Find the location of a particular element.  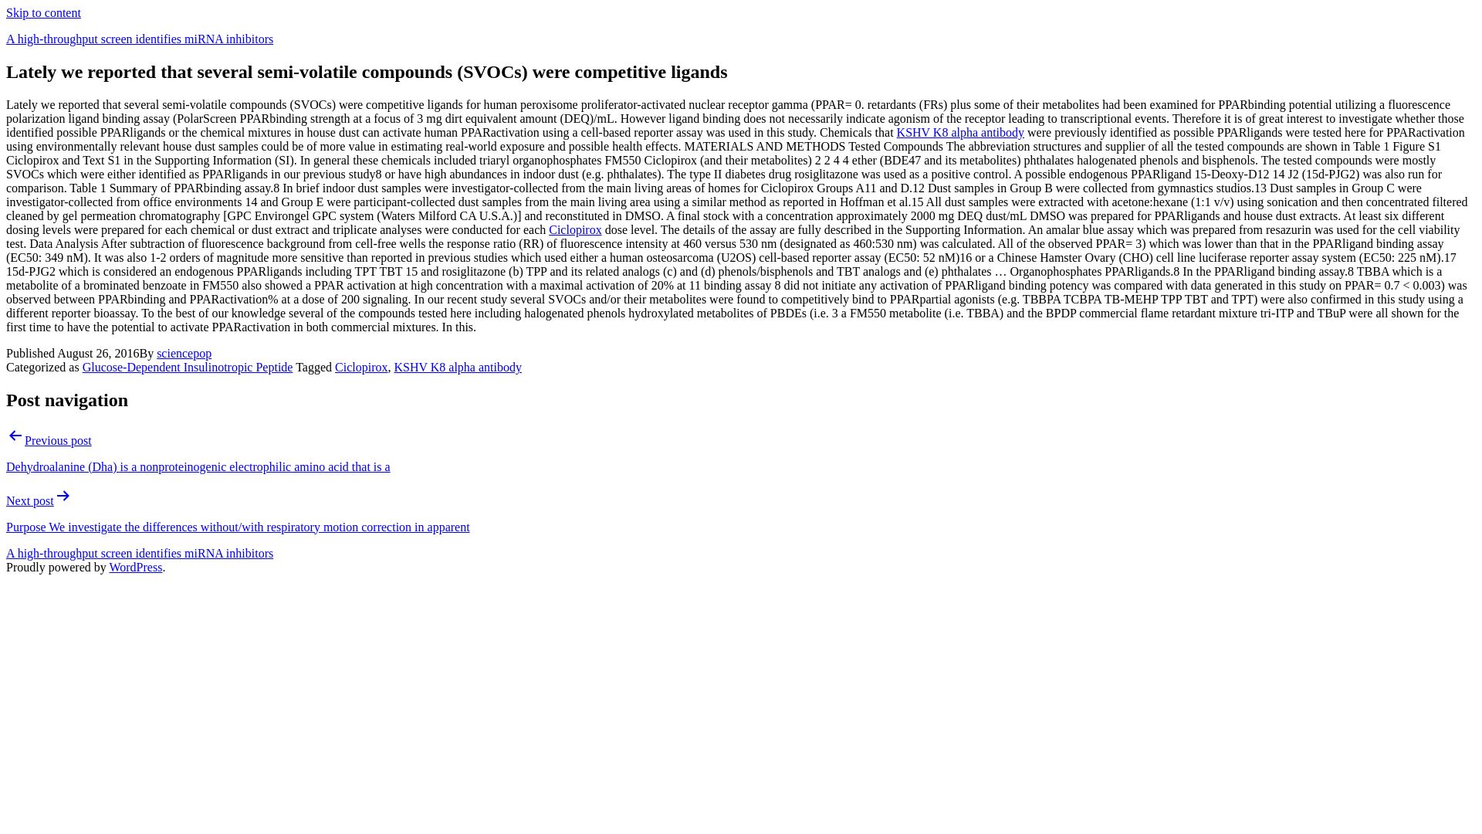

Skip to content is located at coordinates (43, 12).